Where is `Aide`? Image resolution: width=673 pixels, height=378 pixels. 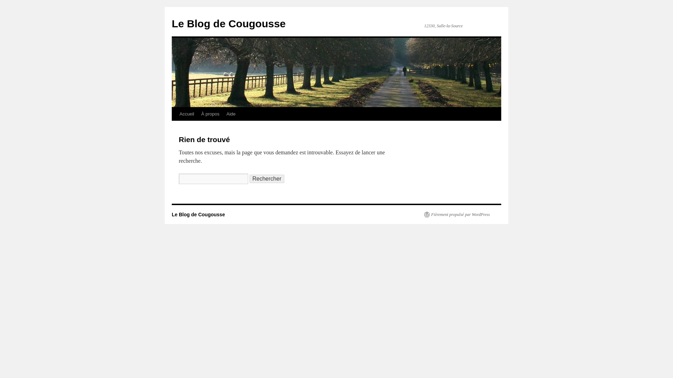 Aide is located at coordinates (231, 114).